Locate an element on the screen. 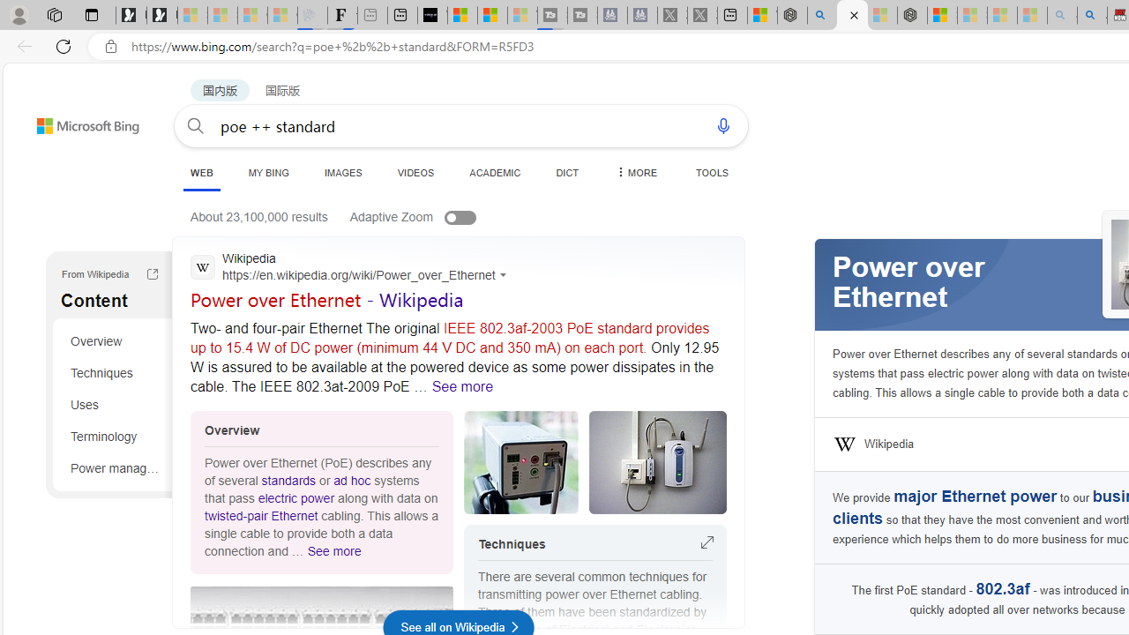  Dropdown Menu is located at coordinates (635, 172).